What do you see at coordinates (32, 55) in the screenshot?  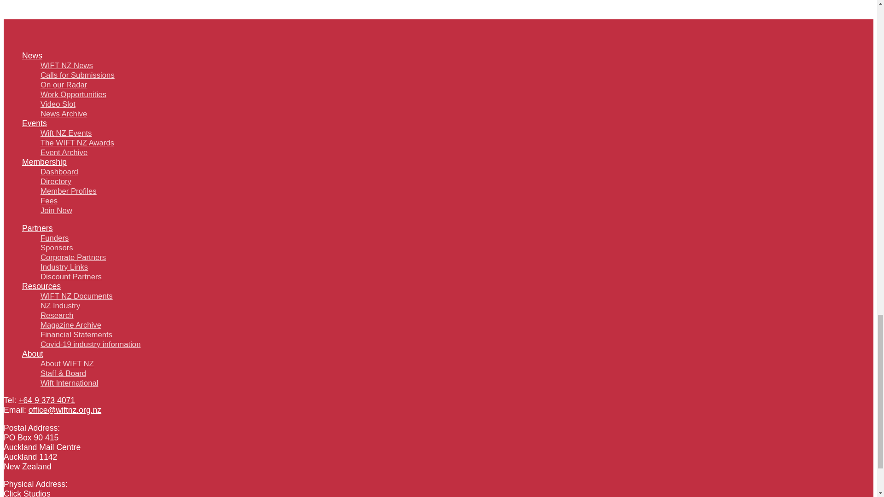 I see `News` at bounding box center [32, 55].